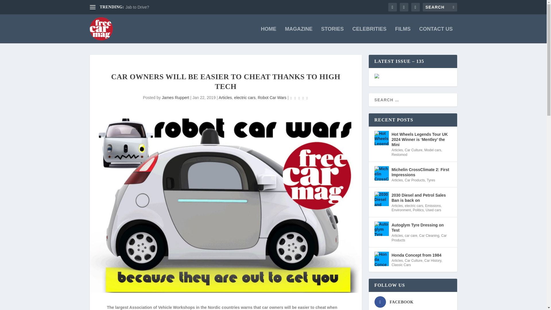  I want to click on STORIES, so click(332, 35).